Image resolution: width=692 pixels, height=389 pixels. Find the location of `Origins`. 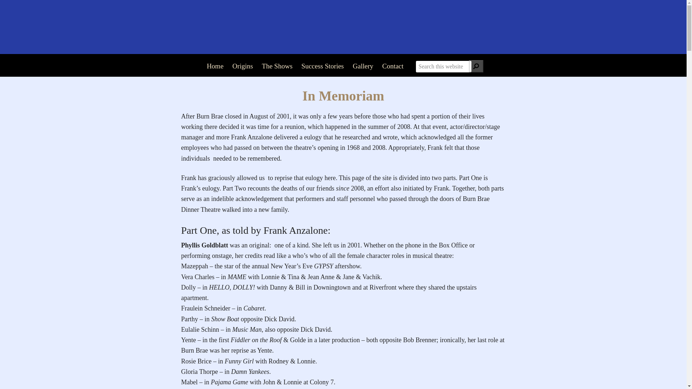

Origins is located at coordinates (243, 66).